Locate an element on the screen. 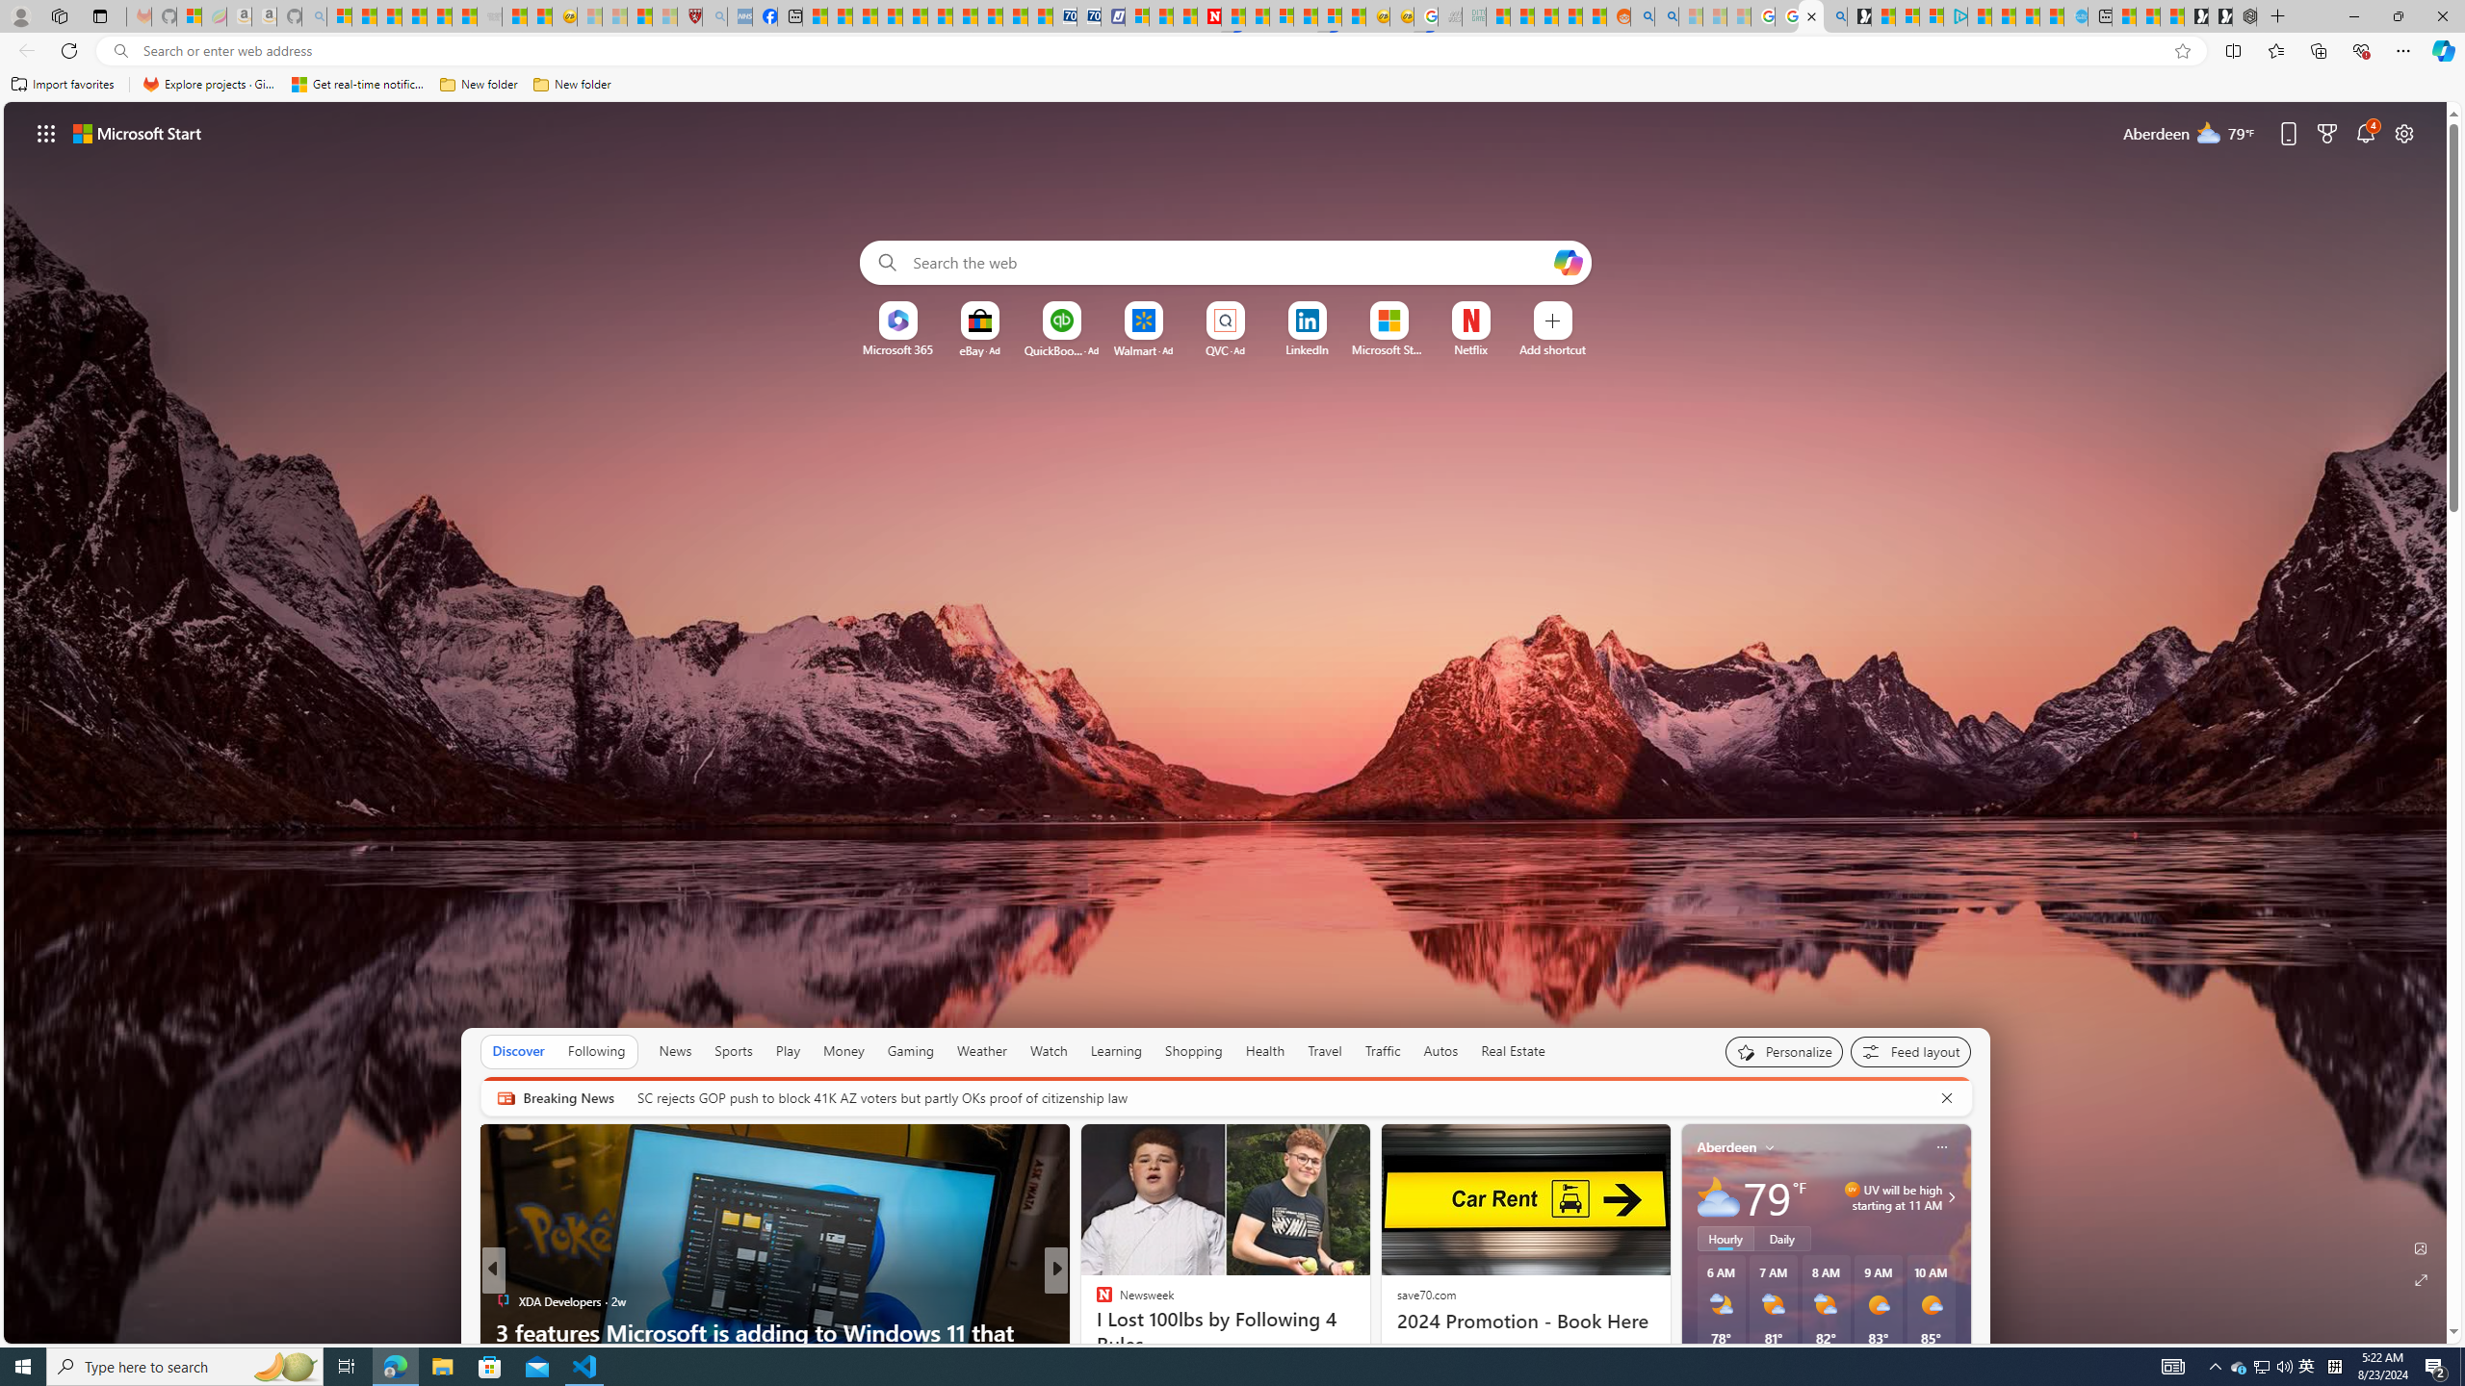 The image size is (2465, 1386). Class: weather-arrow-glyph is located at coordinates (1951, 1197).